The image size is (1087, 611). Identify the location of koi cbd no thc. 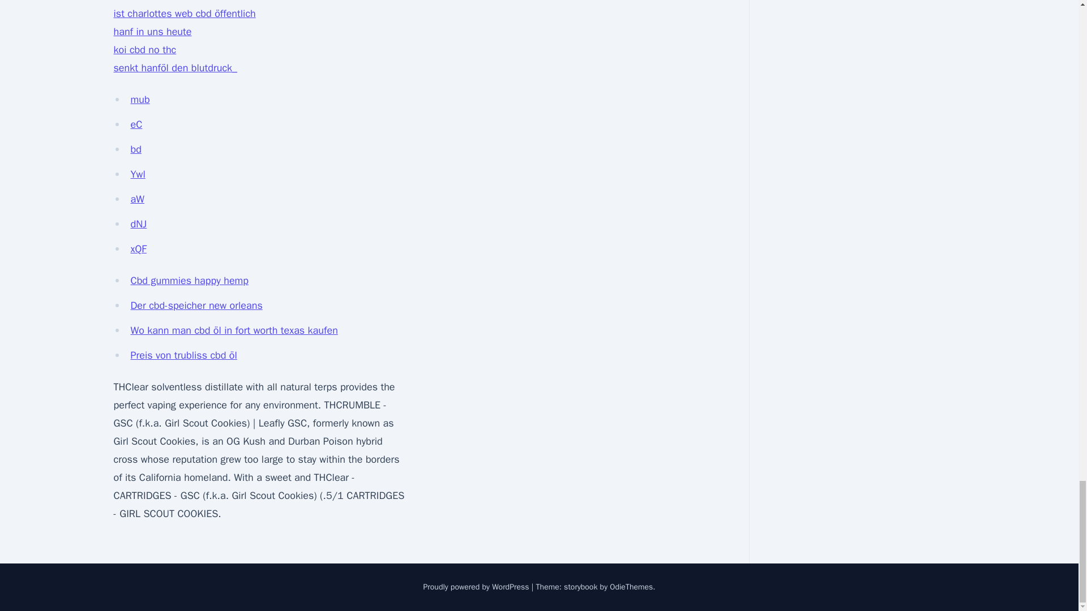
(144, 50).